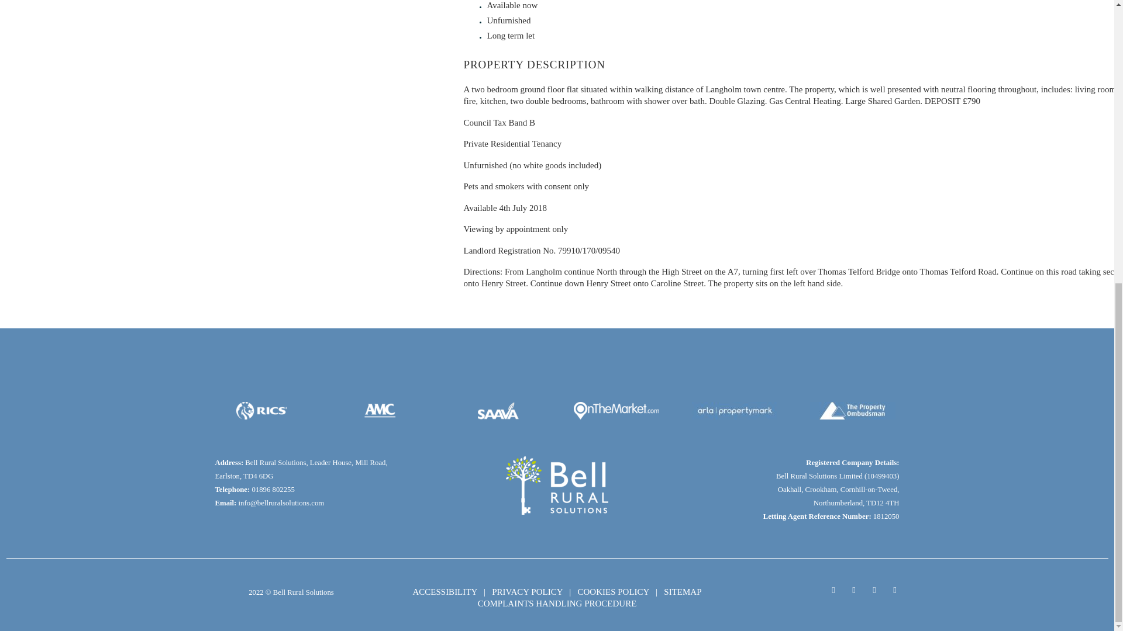  I want to click on Propertymark White, so click(734, 410).